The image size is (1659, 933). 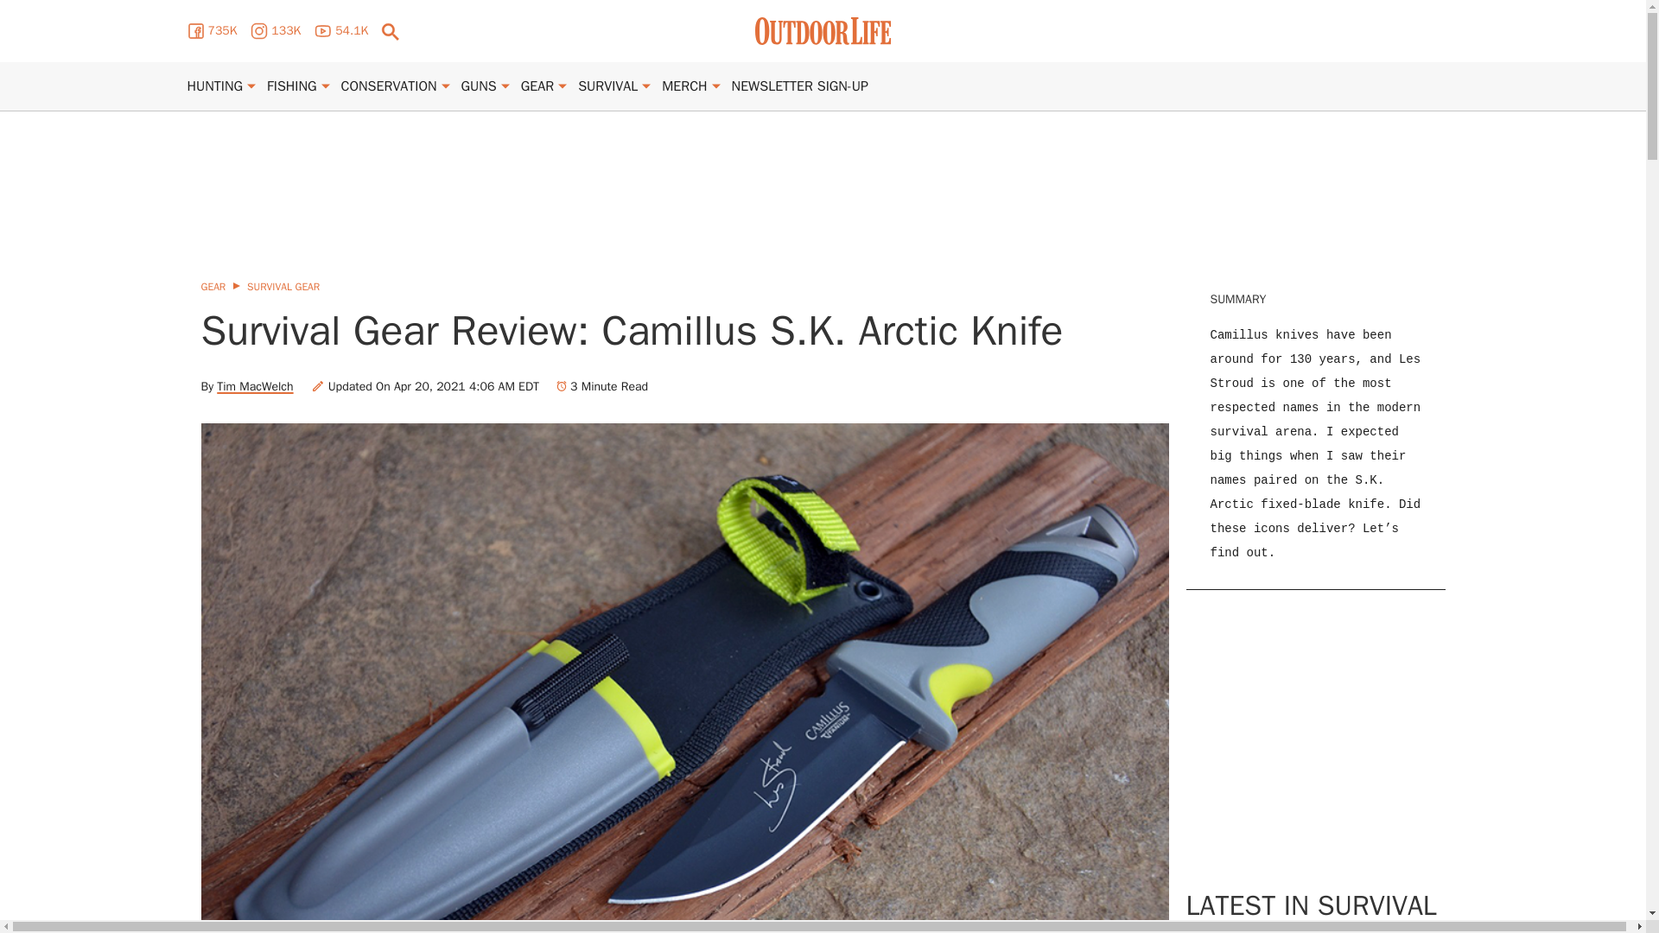 What do you see at coordinates (537, 86) in the screenshot?
I see `Gear` at bounding box center [537, 86].